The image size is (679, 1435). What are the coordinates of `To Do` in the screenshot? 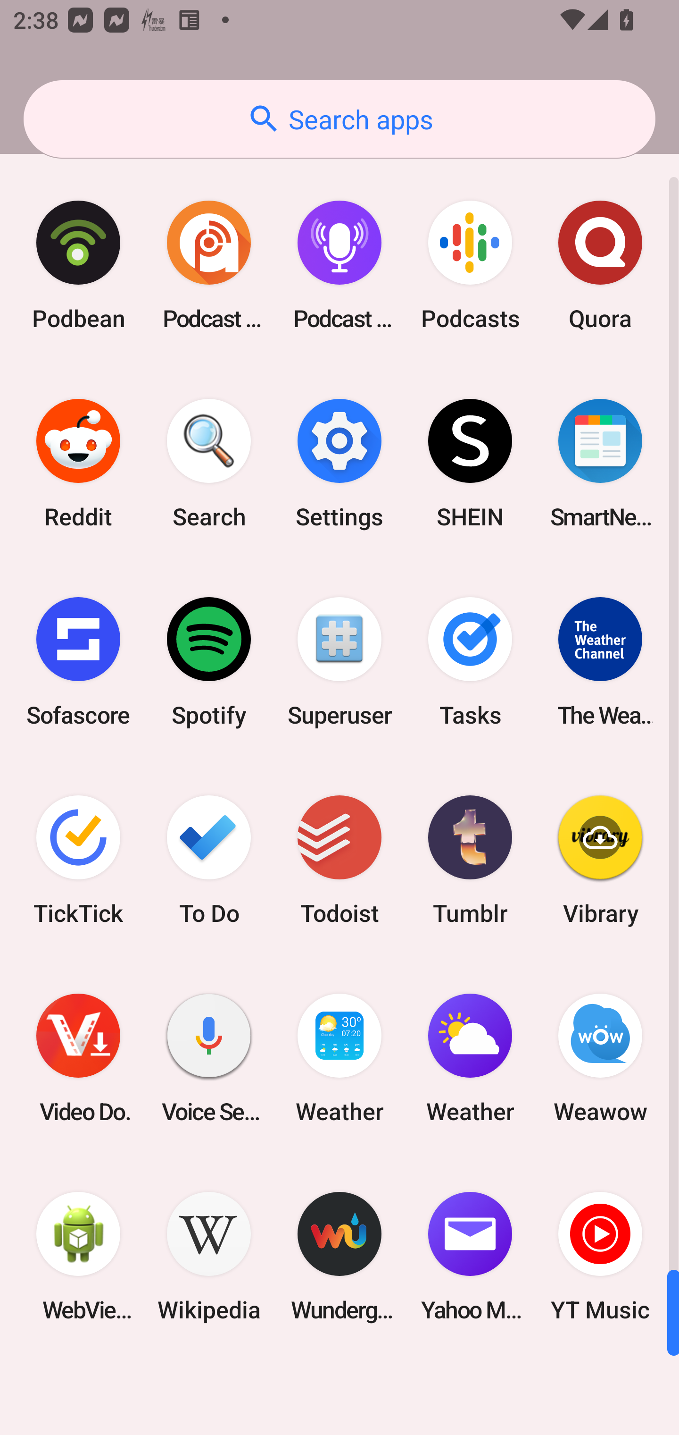 It's located at (209, 859).